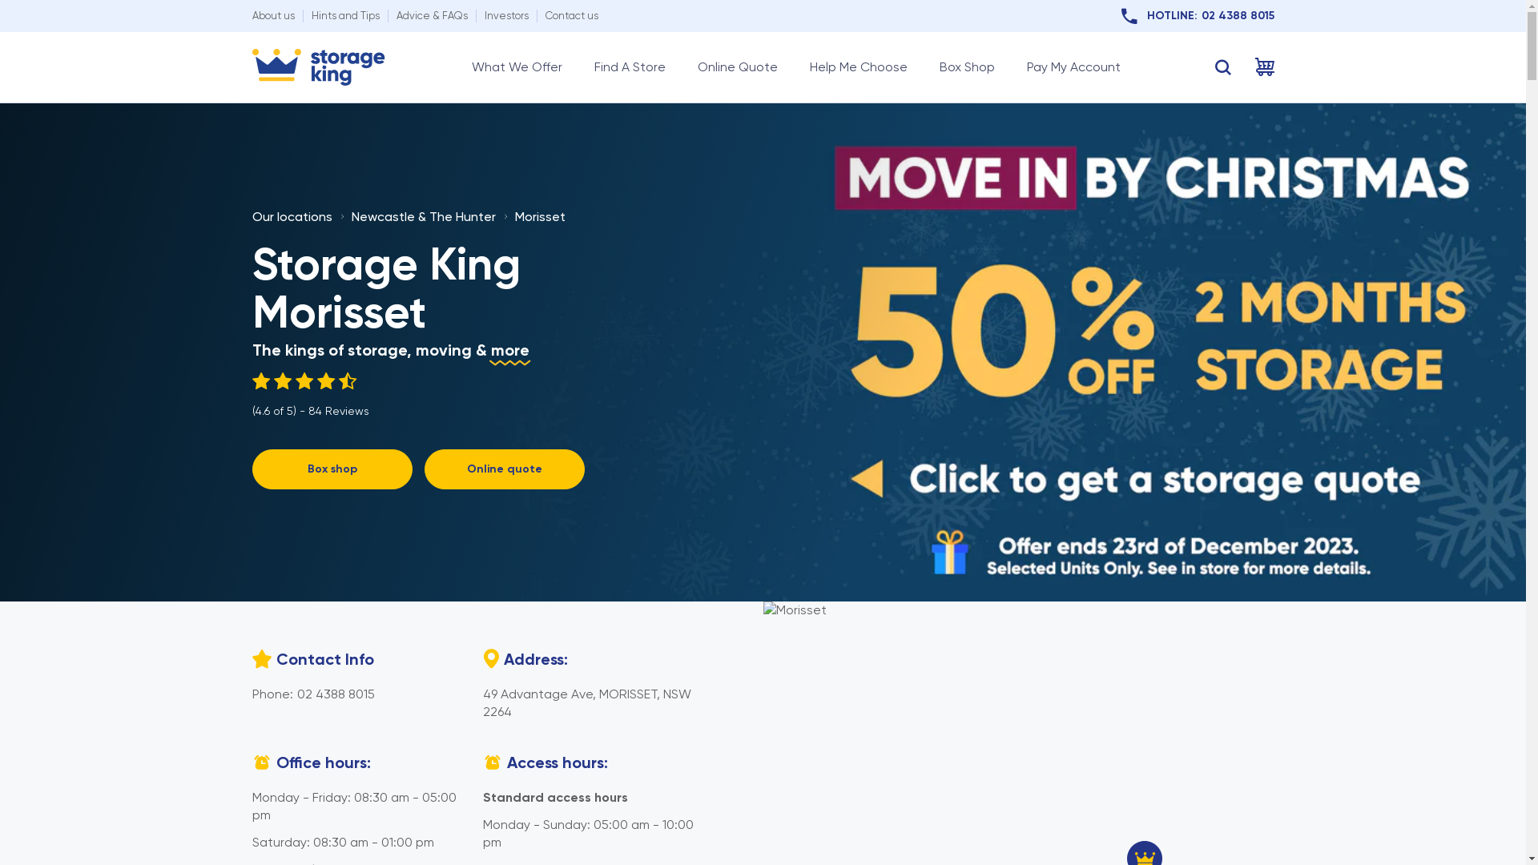 Image resolution: width=1538 pixels, height=865 pixels. Describe the element at coordinates (272, 16) in the screenshot. I see `About us` at that location.